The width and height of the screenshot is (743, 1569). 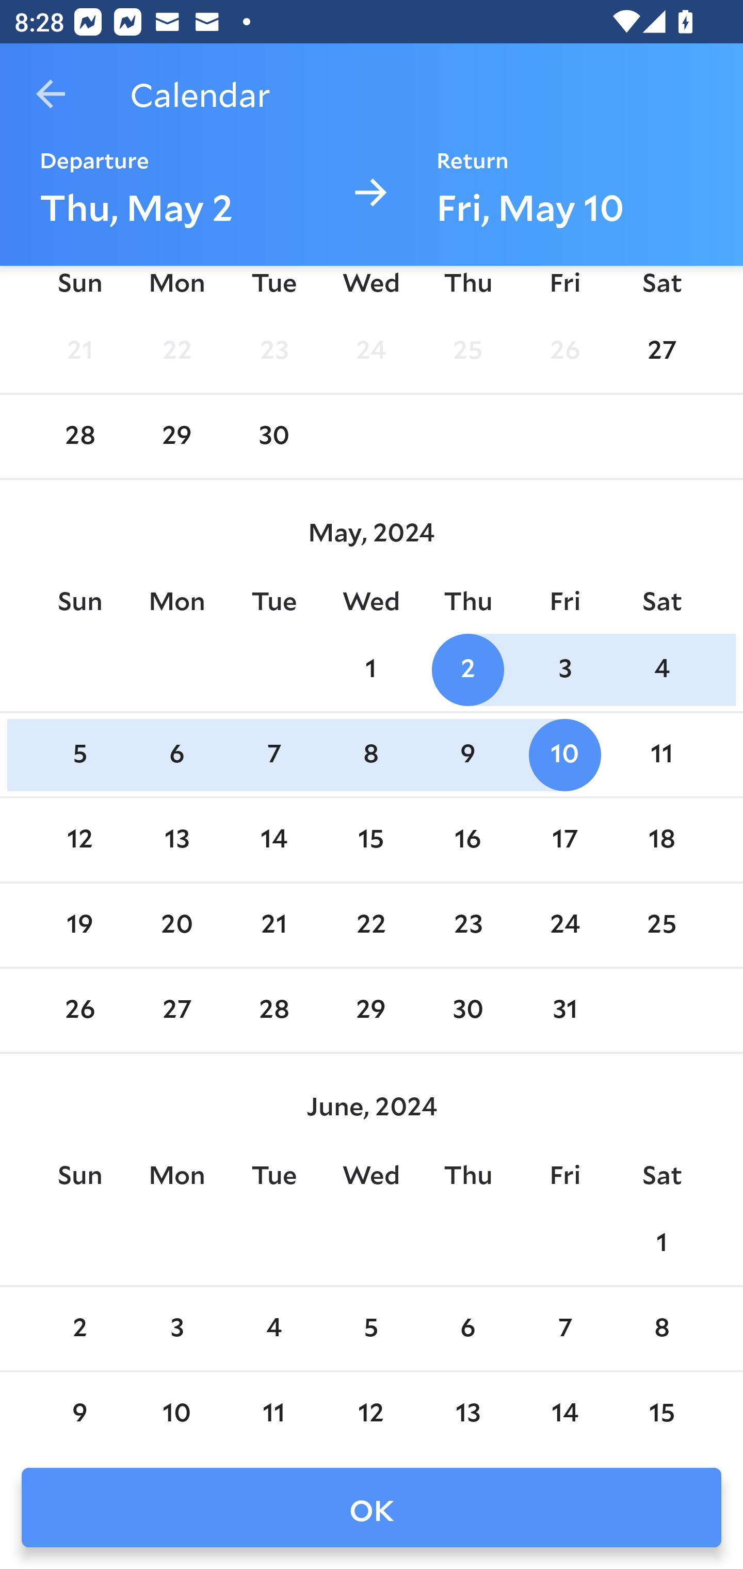 I want to click on 27, so click(x=177, y=1010).